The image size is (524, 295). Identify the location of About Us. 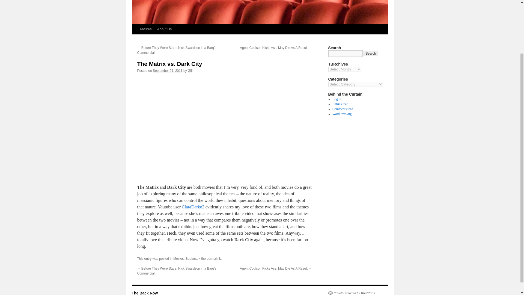
(164, 29).